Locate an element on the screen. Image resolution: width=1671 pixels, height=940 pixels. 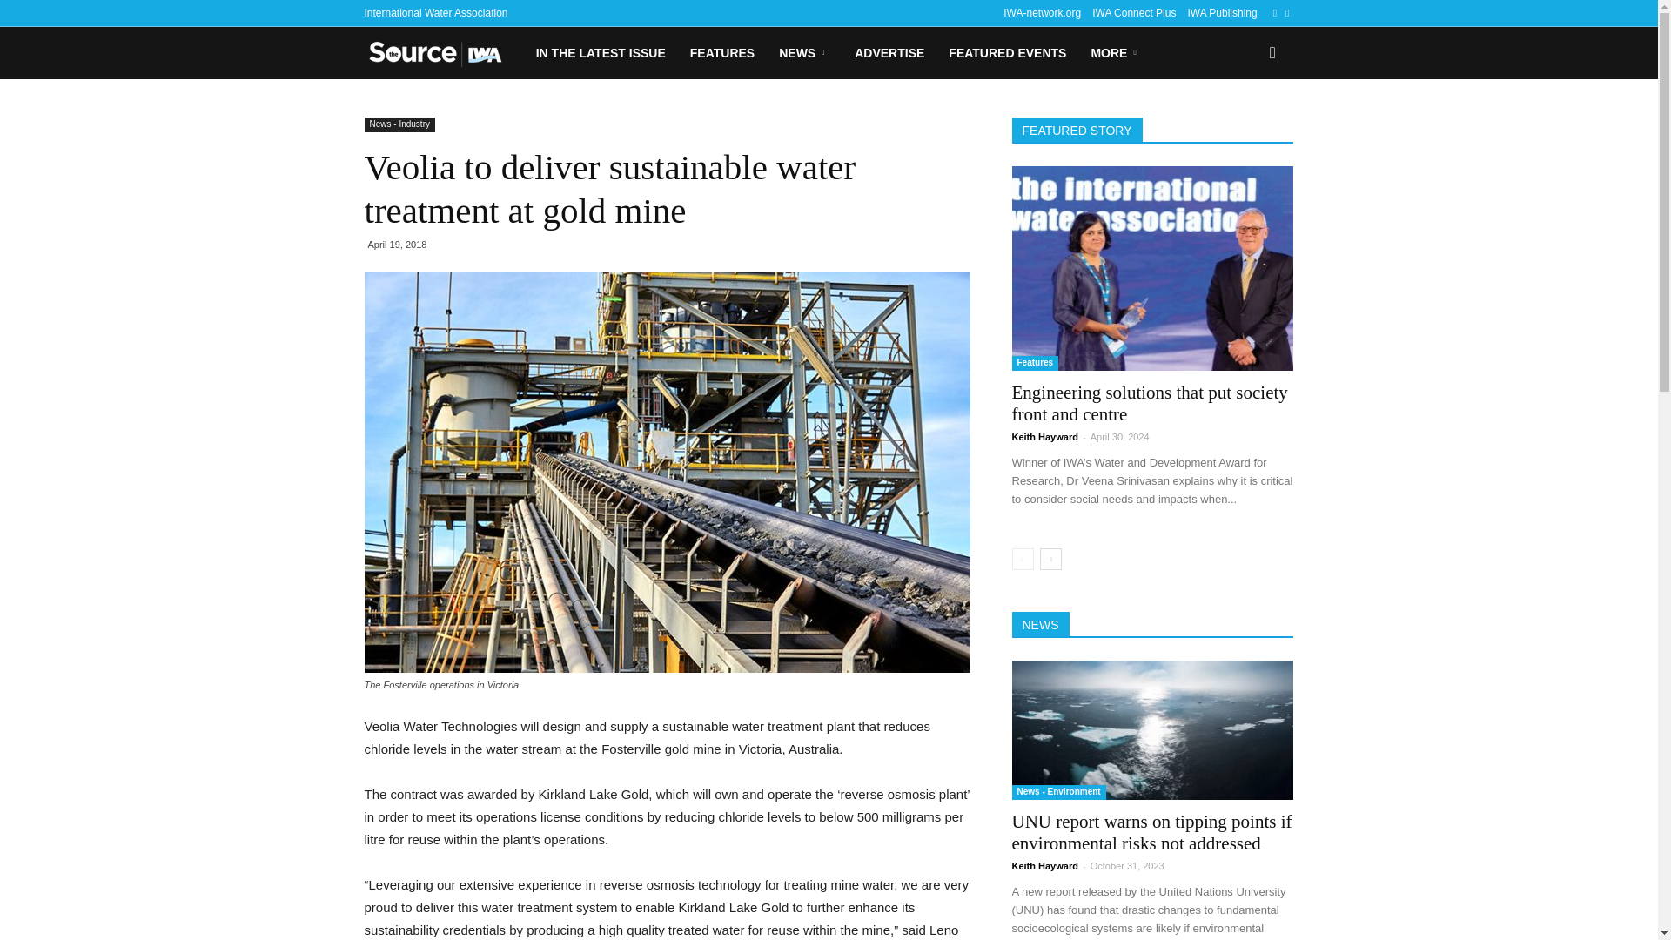
Engineering solutions that put society front and centre is located at coordinates (1152, 268).